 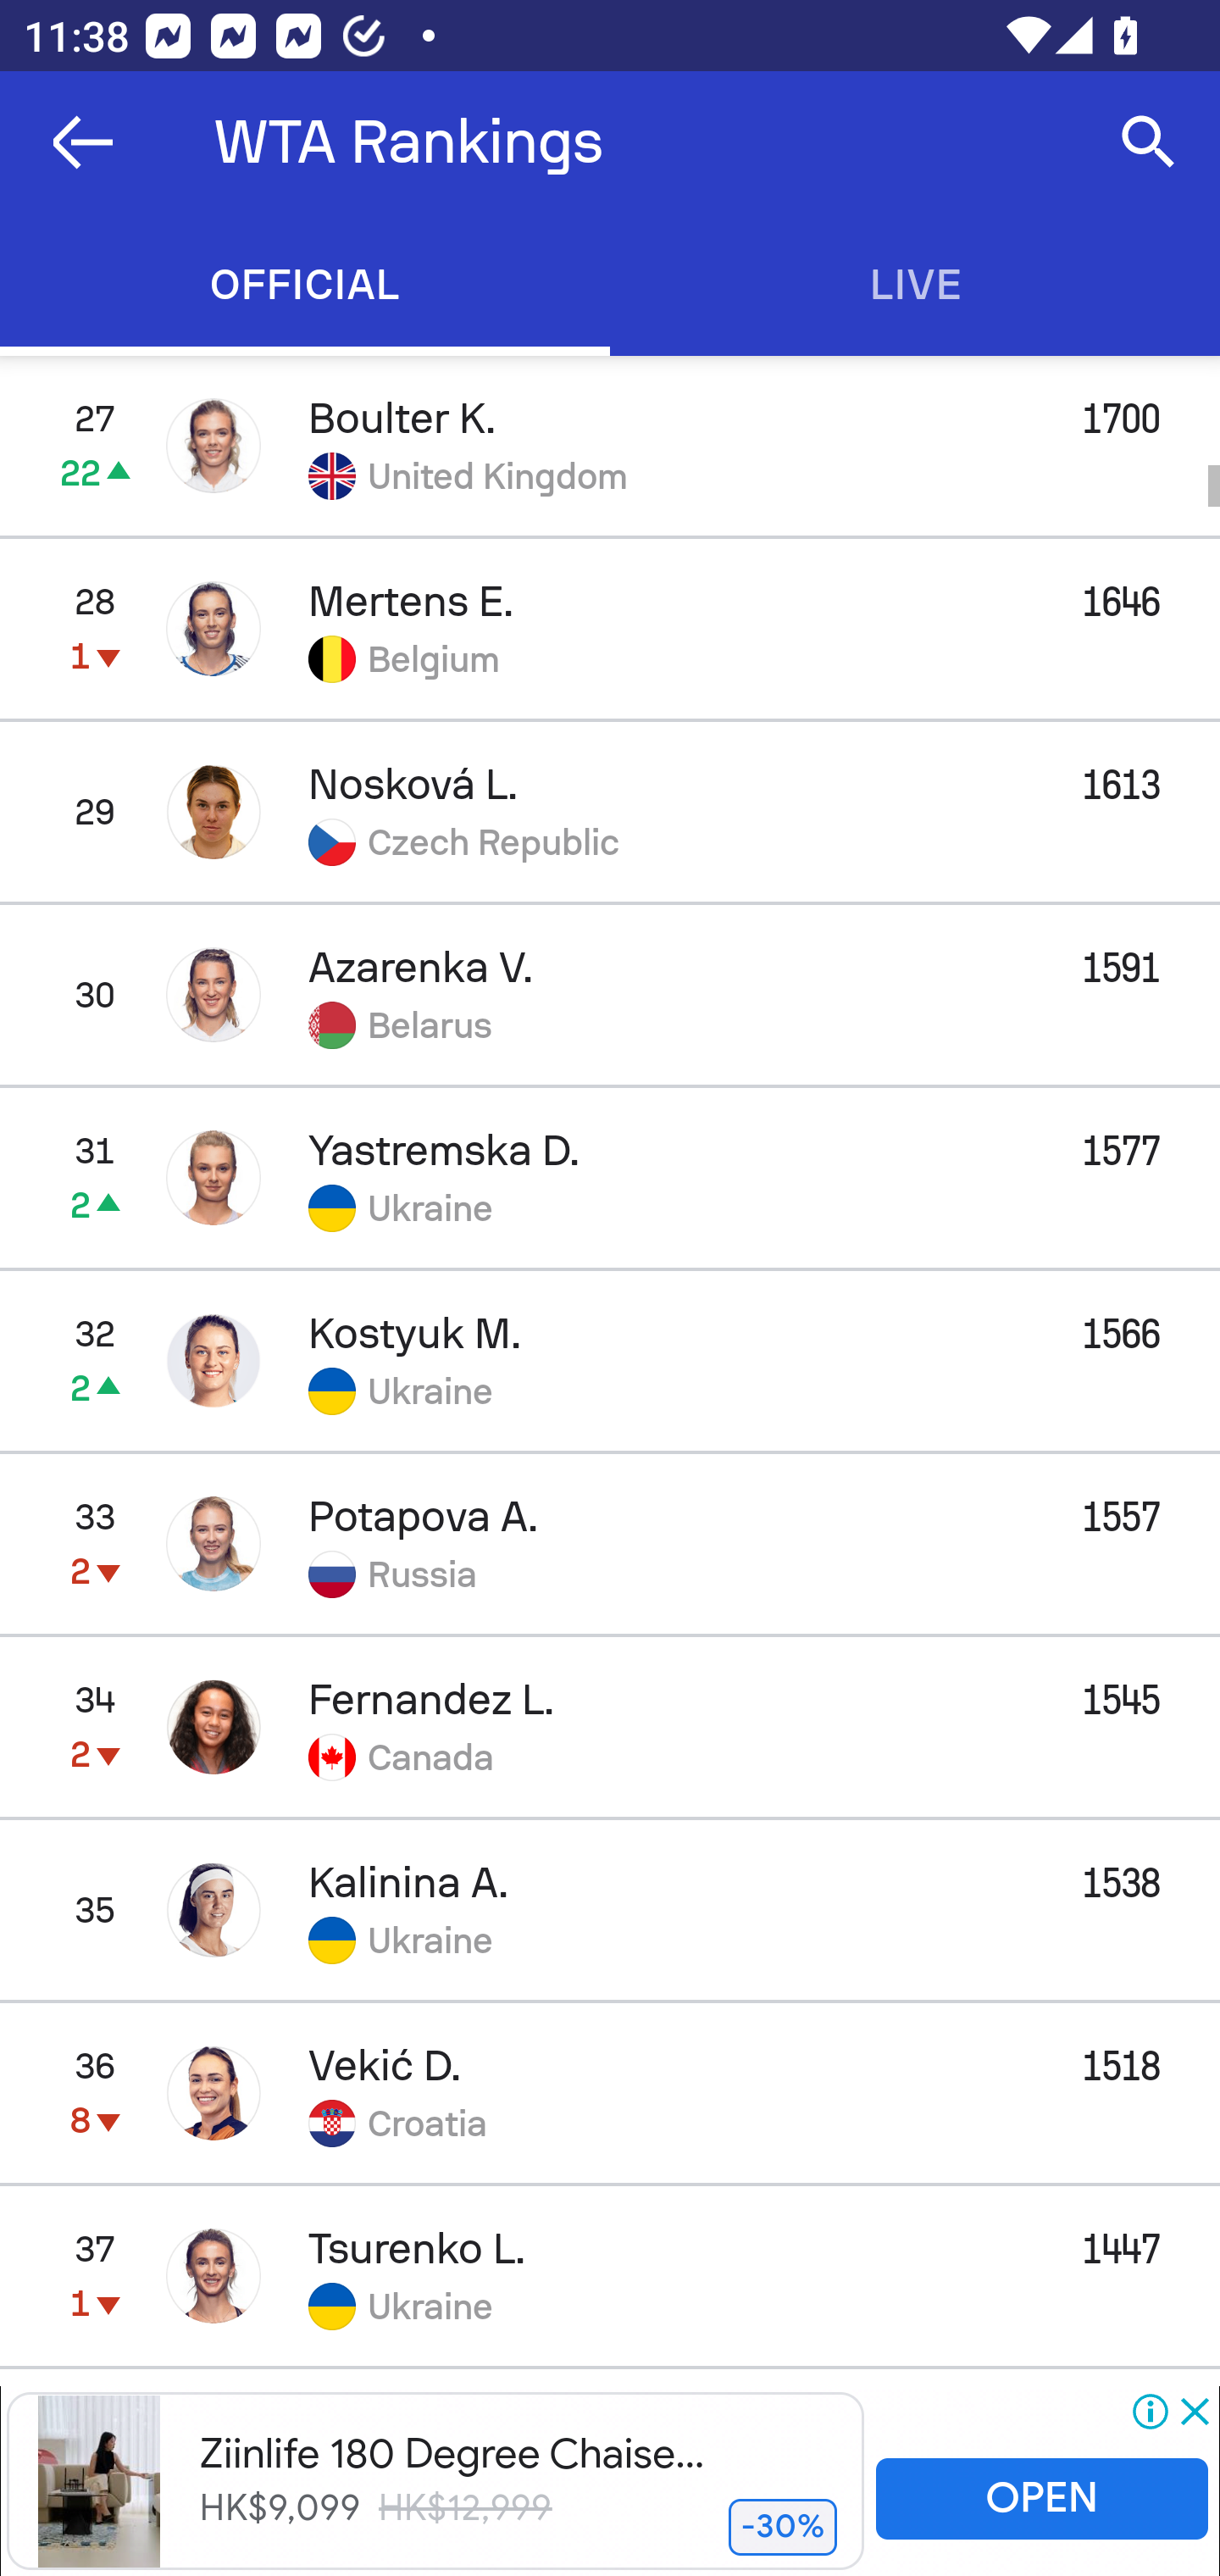 What do you see at coordinates (466, 2508) in the screenshot?
I see `HK$12,999` at bounding box center [466, 2508].